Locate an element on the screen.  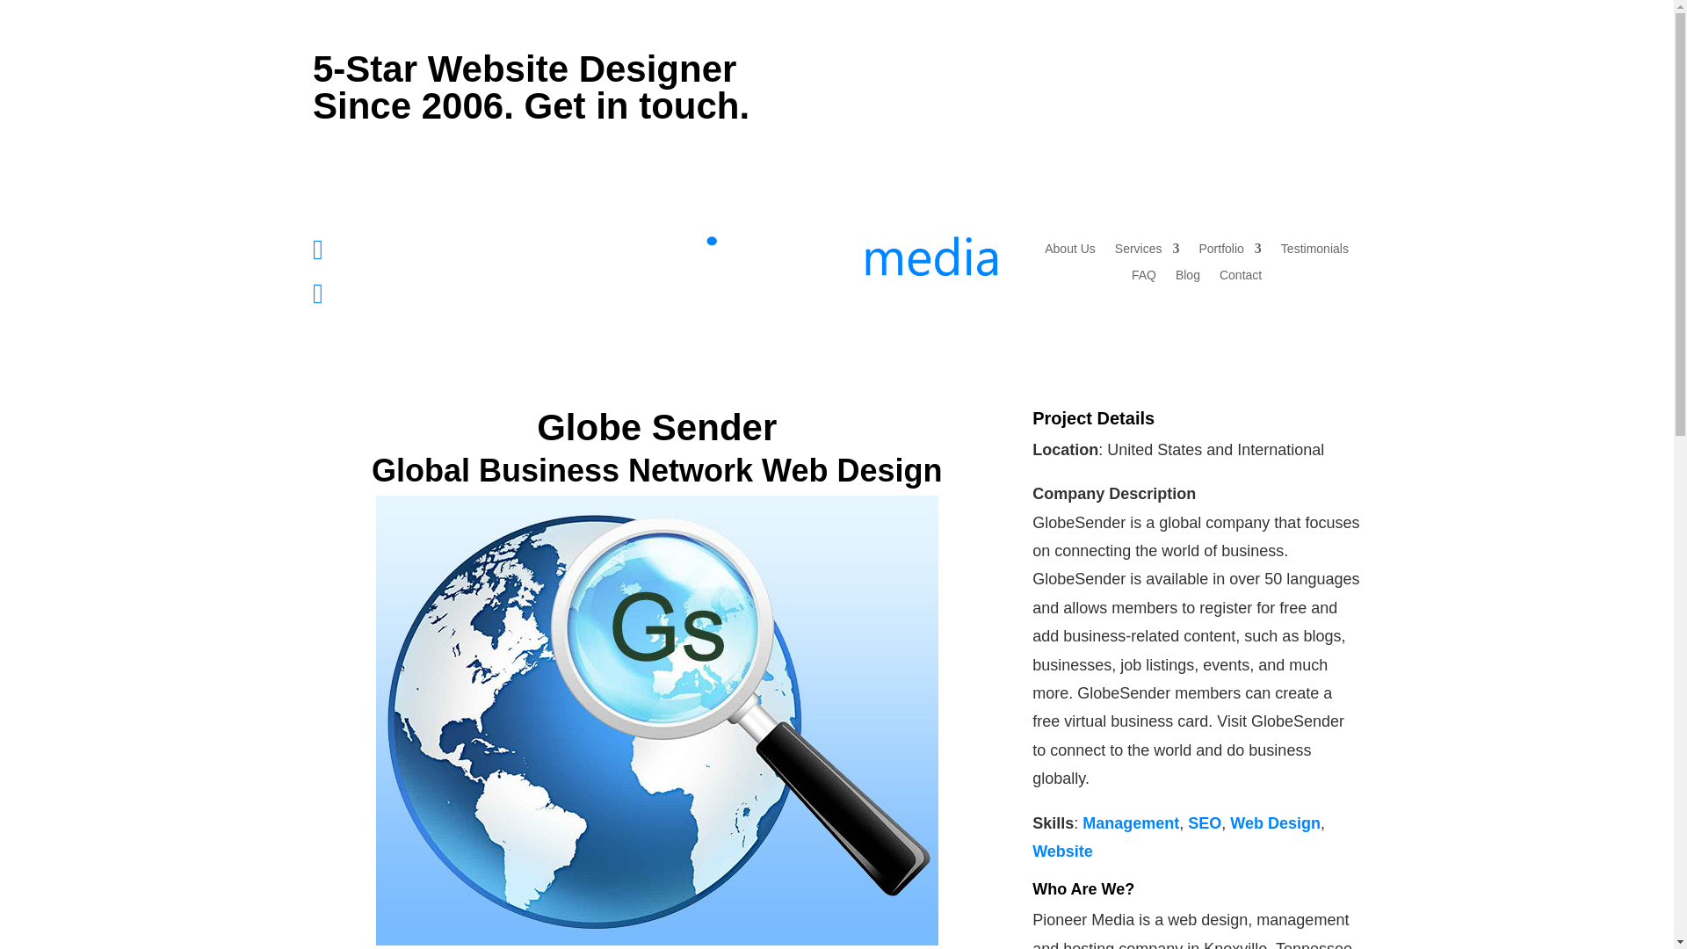
Contact is located at coordinates (1241, 278).